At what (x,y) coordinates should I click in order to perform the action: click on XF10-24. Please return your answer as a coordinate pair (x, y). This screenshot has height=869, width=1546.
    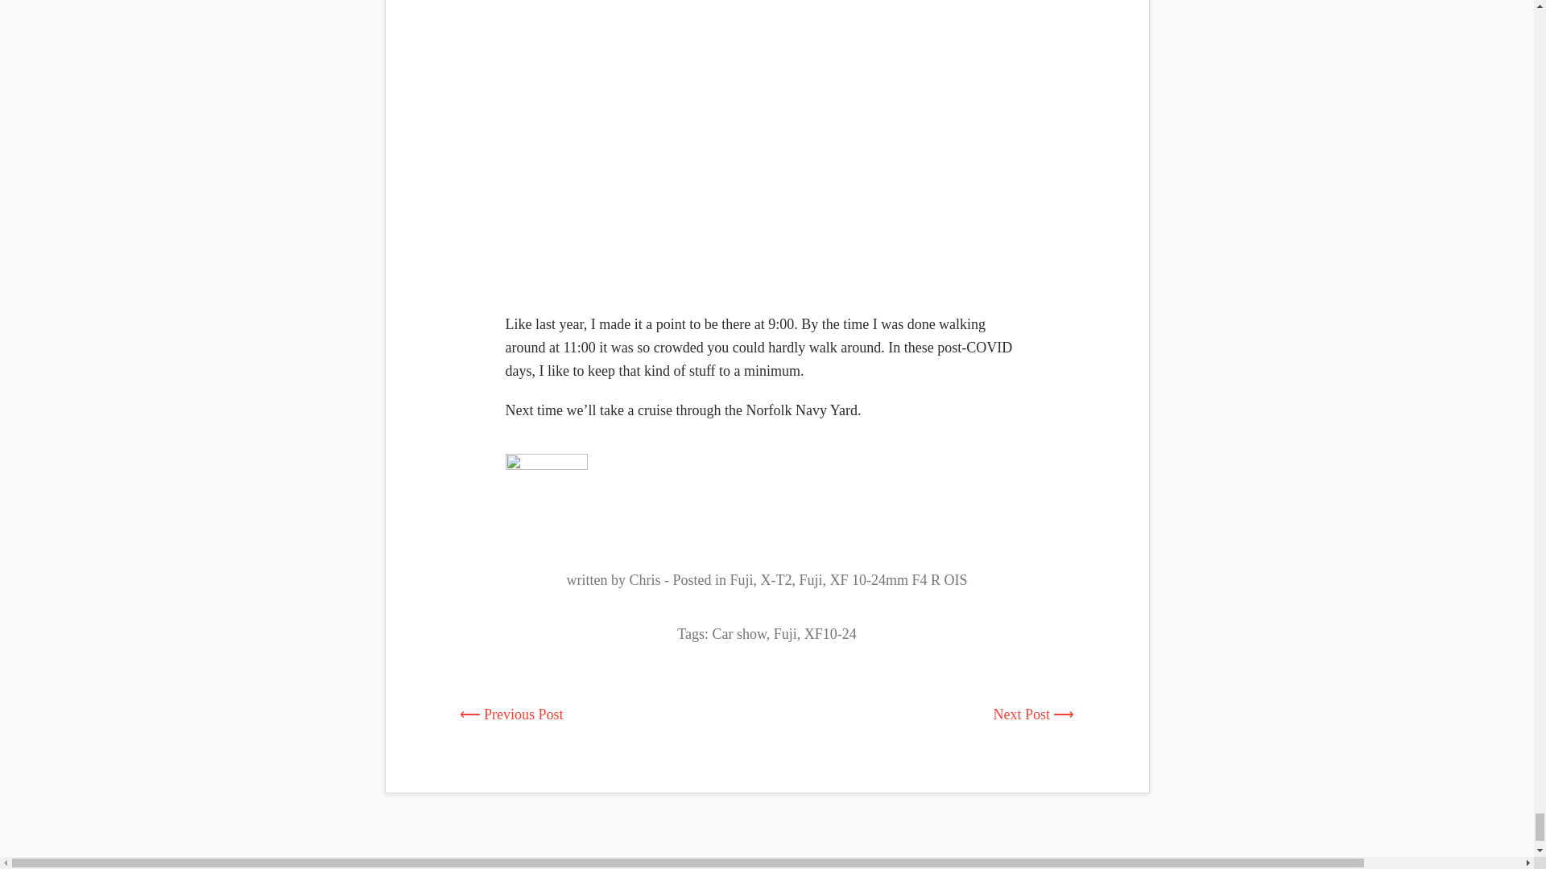
    Looking at the image, I should click on (829, 634).